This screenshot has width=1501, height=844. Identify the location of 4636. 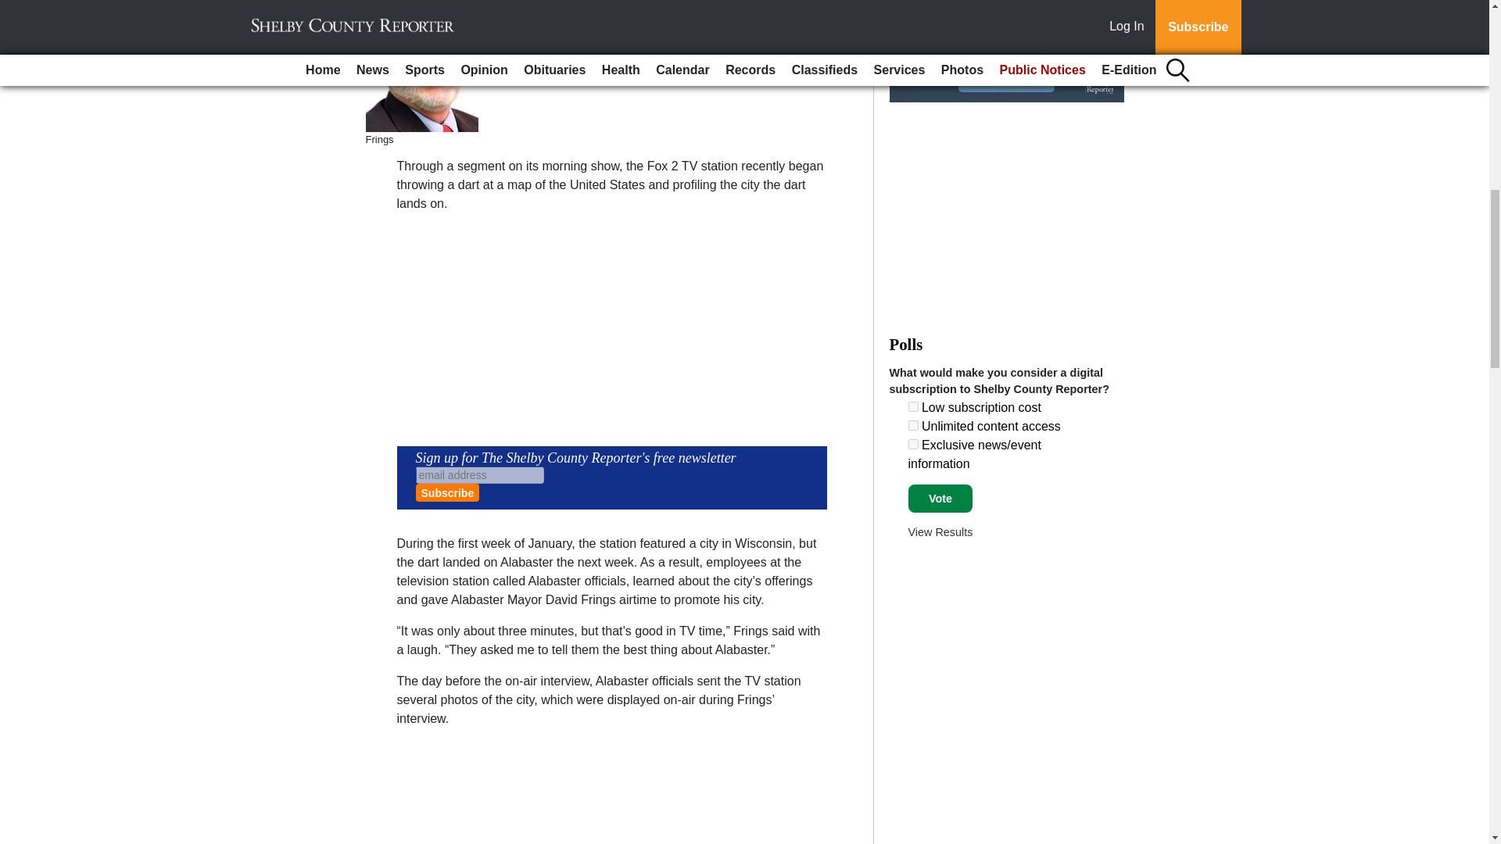
(913, 406).